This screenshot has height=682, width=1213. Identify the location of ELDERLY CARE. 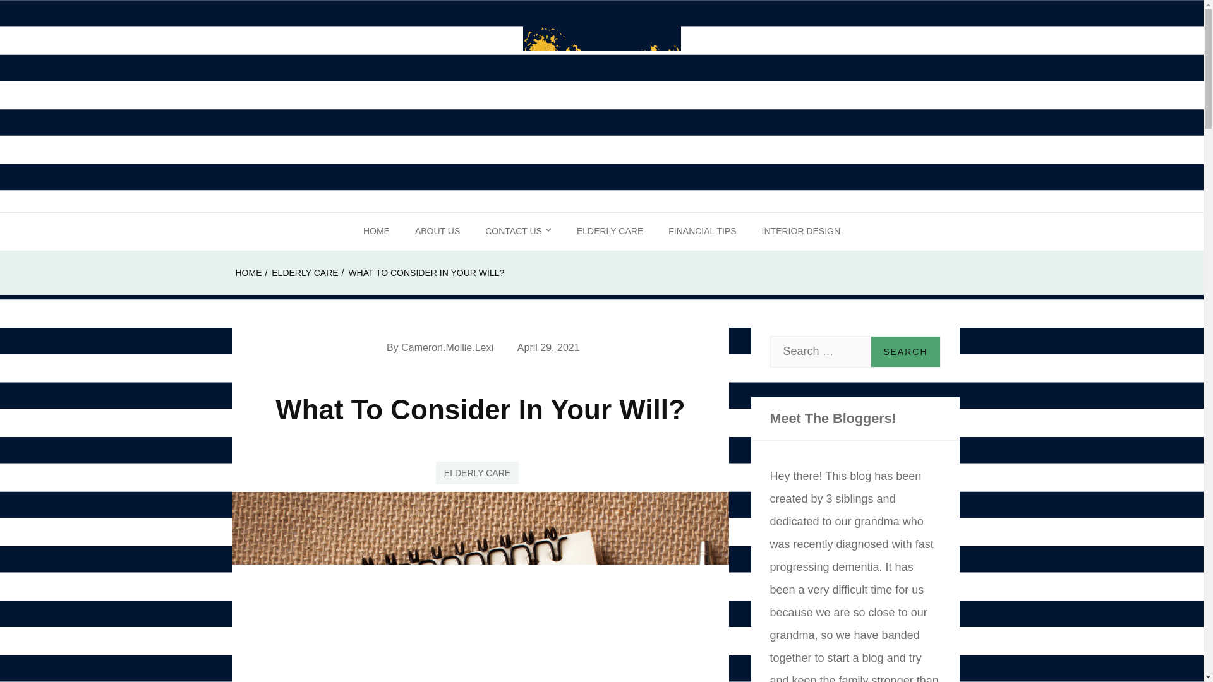
(477, 472).